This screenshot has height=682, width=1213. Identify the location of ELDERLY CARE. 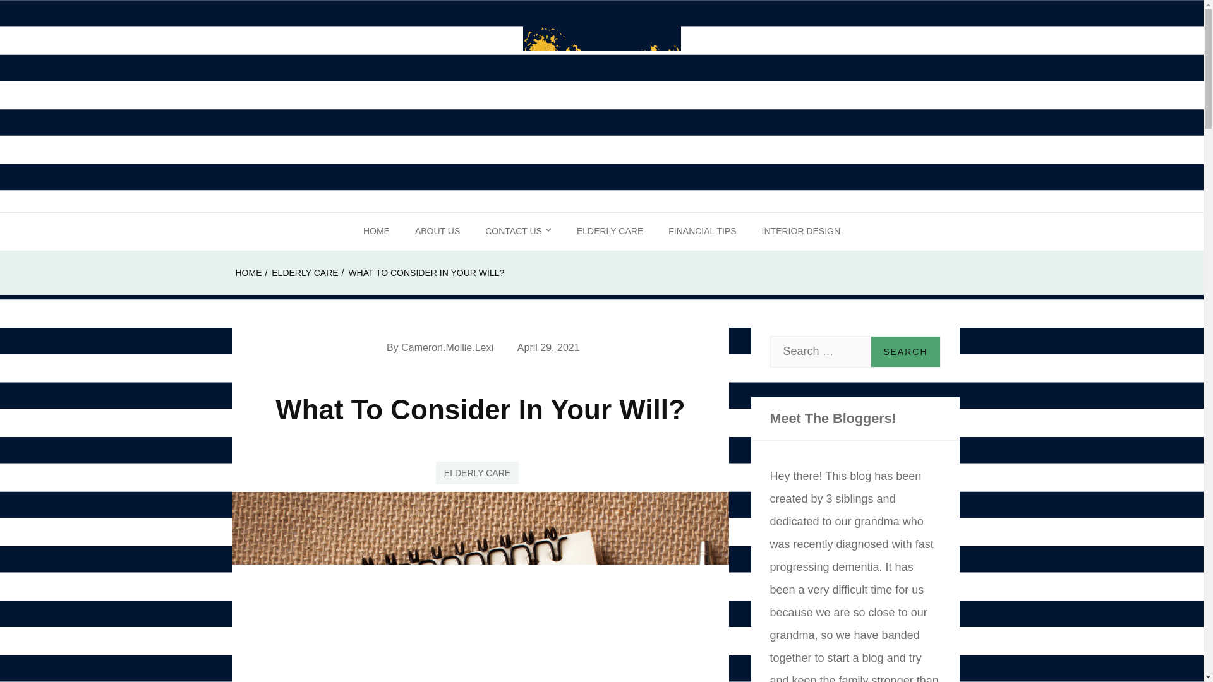
(477, 472).